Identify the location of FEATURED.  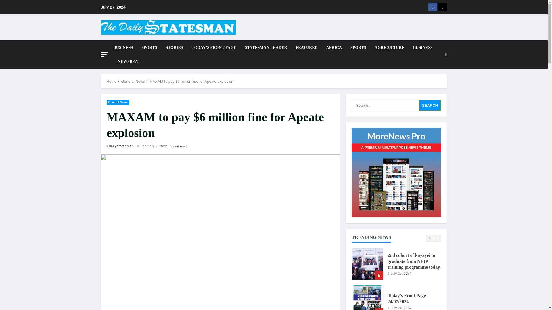
(306, 48).